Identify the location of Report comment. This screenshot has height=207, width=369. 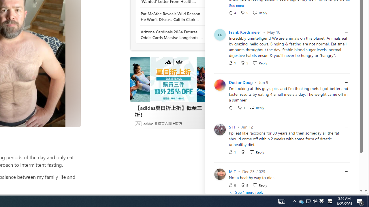
(347, 171).